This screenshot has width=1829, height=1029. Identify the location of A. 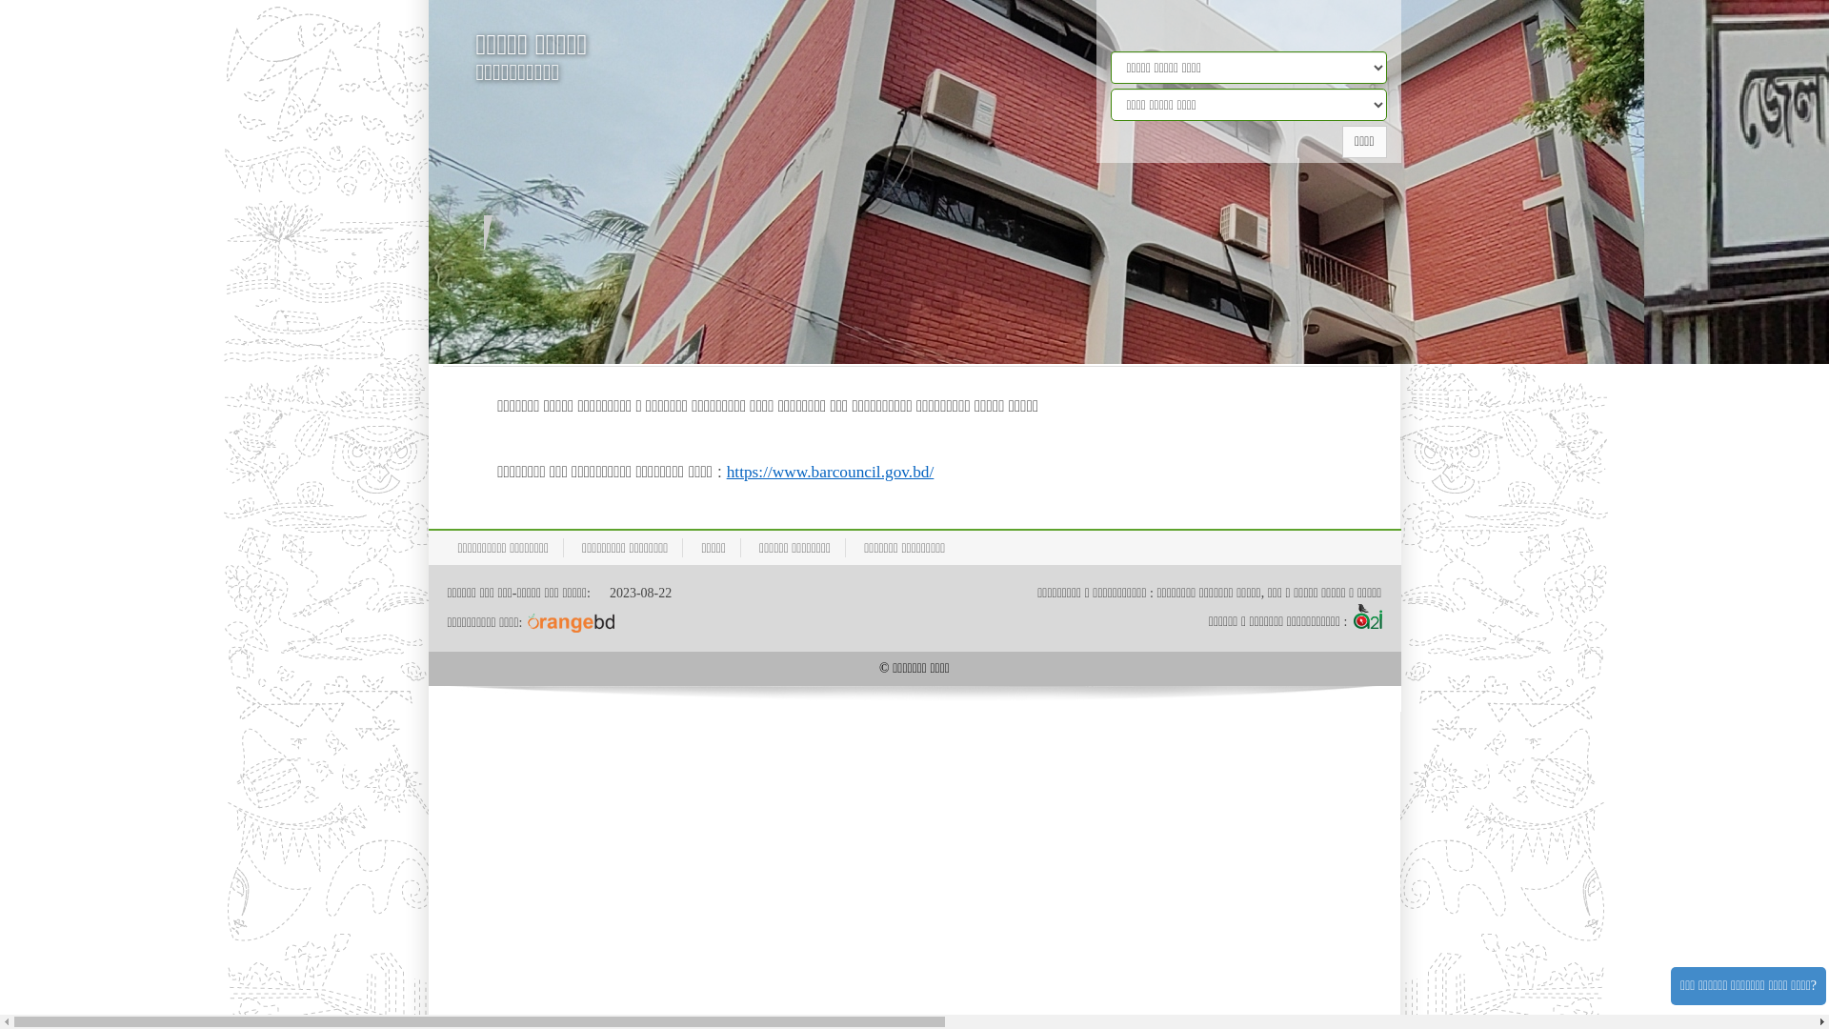
(506, 282).